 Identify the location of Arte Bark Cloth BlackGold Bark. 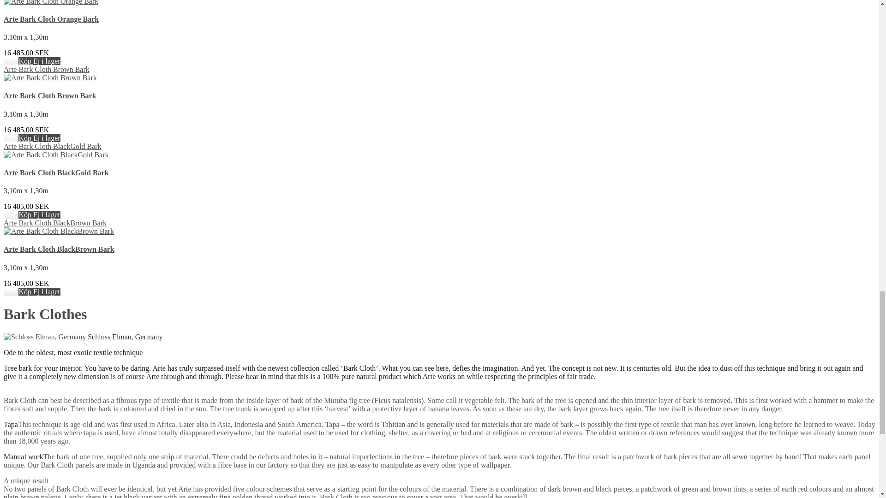
(56, 155).